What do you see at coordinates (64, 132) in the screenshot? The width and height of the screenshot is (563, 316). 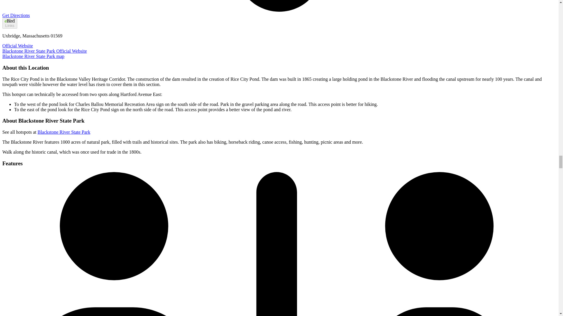 I see `Blackstone River State Park` at bounding box center [64, 132].